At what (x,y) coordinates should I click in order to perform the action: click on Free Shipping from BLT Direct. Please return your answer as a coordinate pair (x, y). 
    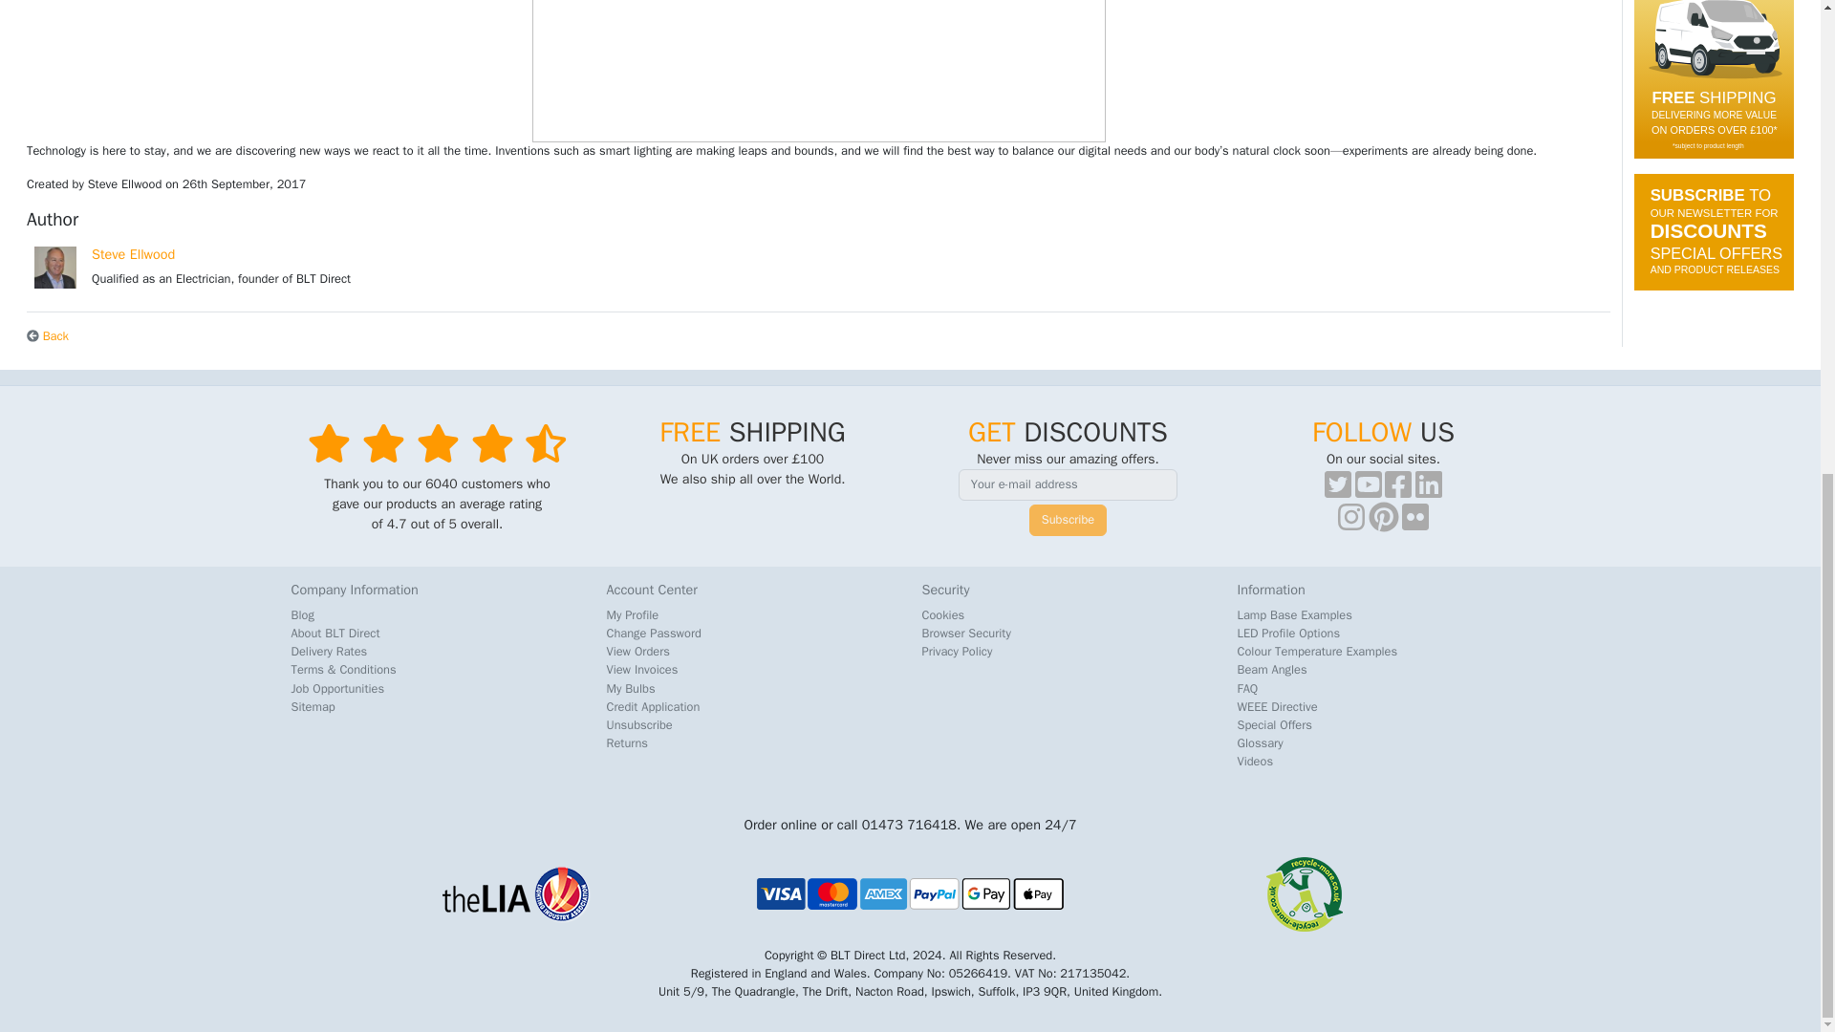
    Looking at the image, I should click on (1715, 79).